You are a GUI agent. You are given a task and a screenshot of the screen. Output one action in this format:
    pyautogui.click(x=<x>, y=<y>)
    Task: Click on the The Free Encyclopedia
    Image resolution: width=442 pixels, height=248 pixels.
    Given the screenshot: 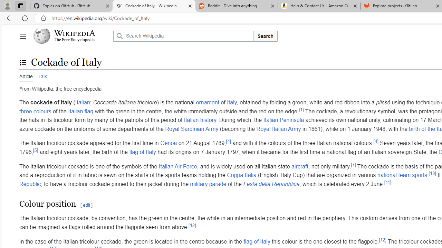 What is the action you would take?
    pyautogui.click(x=75, y=40)
    